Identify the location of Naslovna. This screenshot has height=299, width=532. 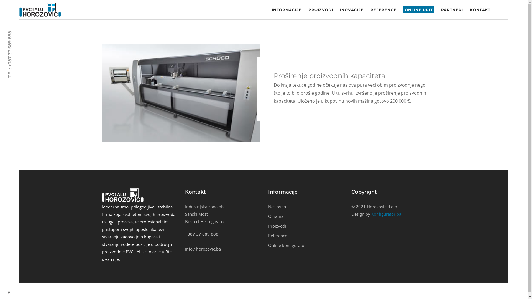
(277, 207).